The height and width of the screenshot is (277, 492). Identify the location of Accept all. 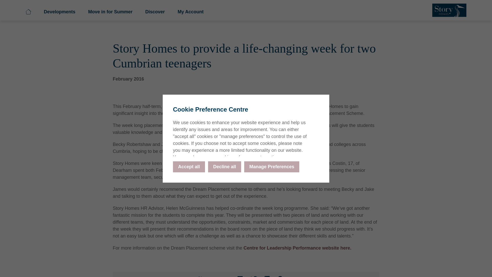
(189, 166).